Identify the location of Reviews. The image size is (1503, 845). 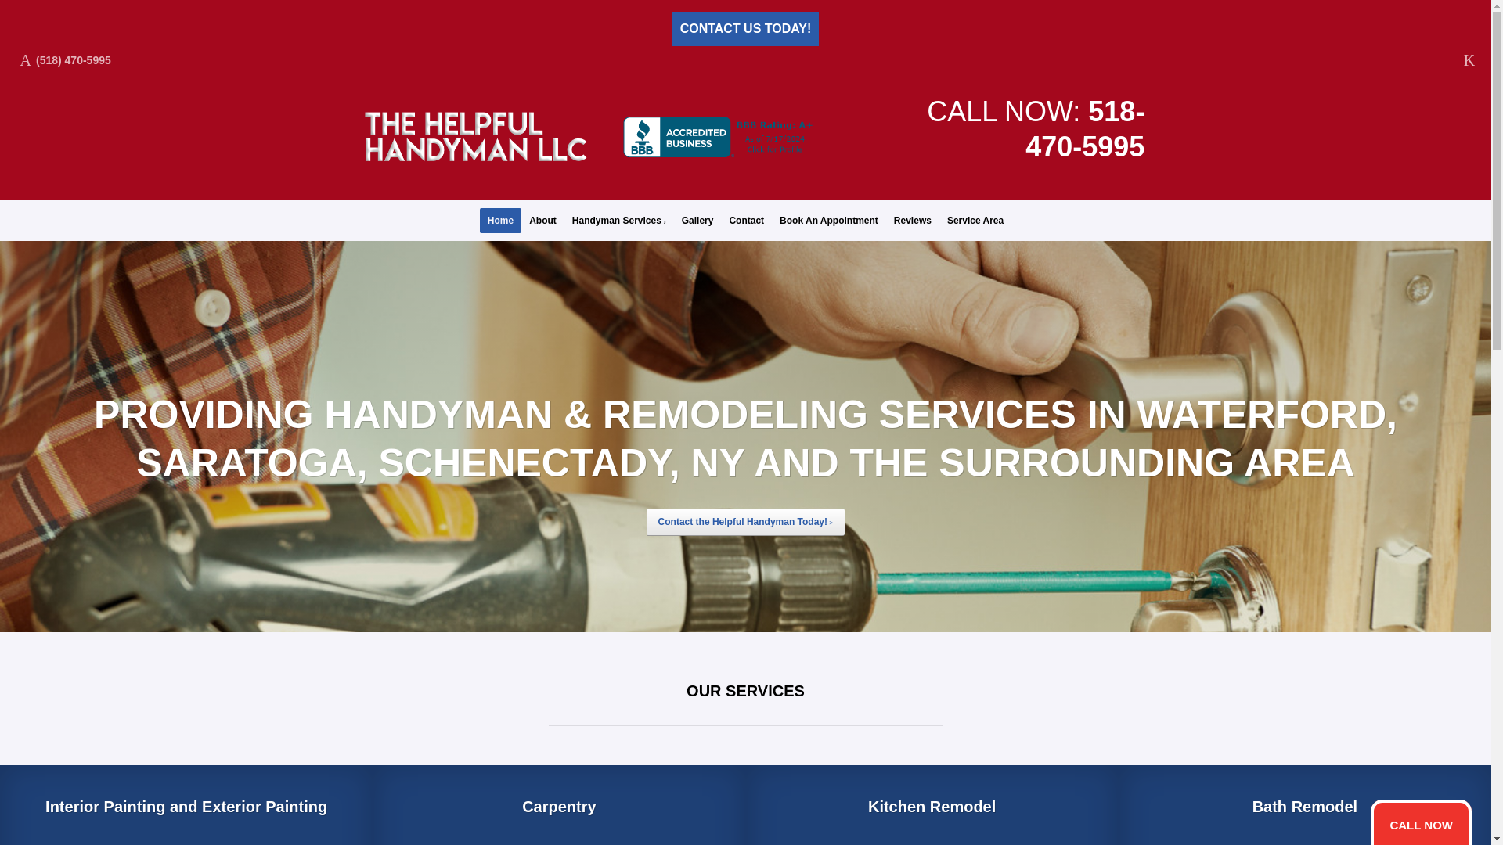
(913, 221).